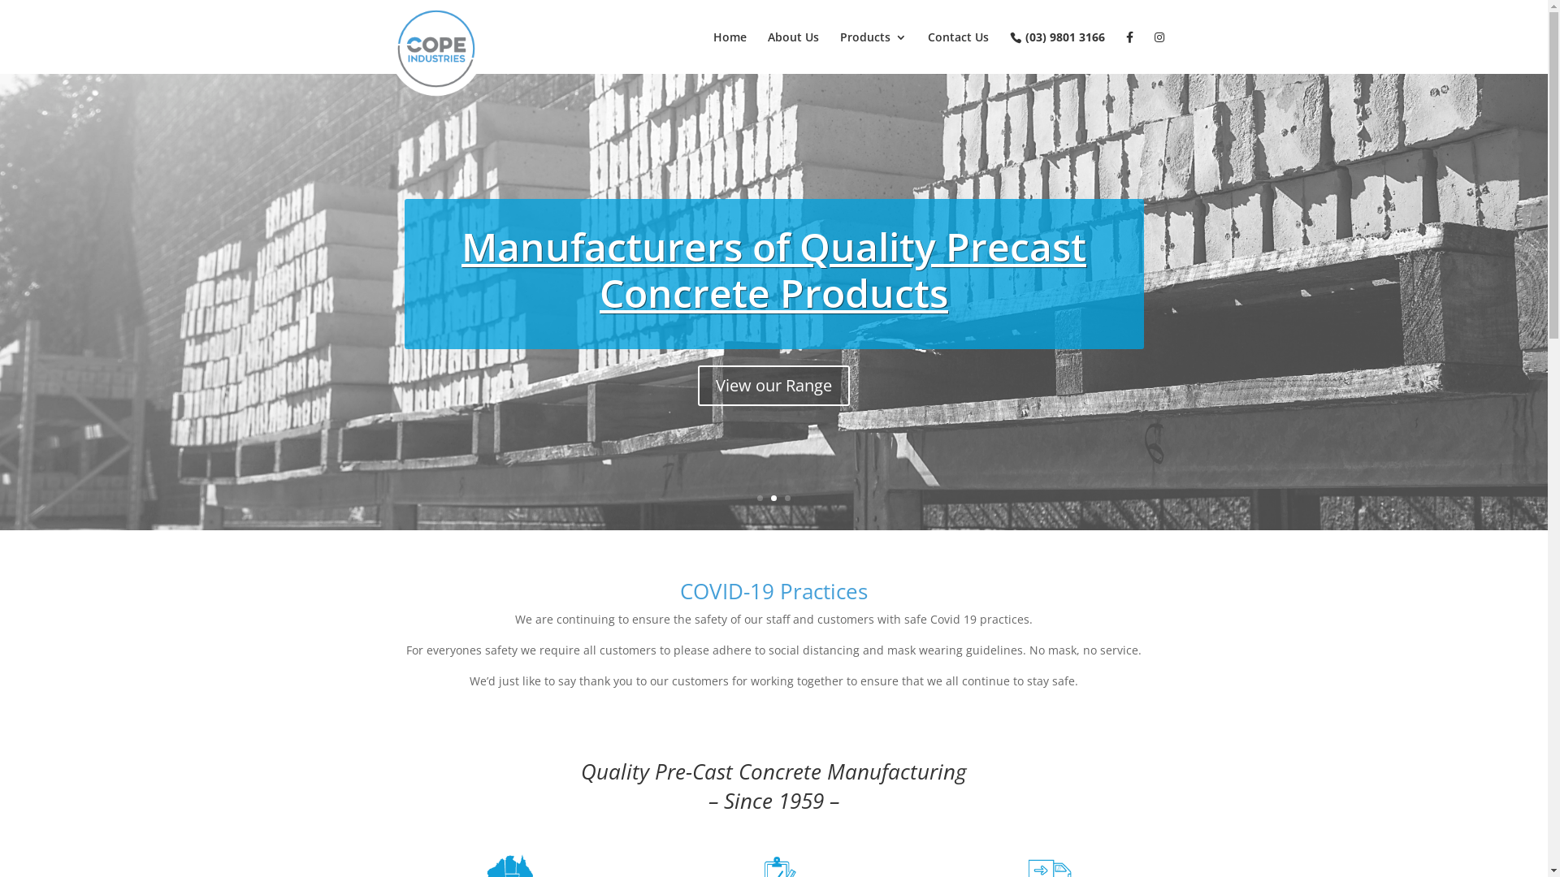 This screenshot has width=1560, height=877. I want to click on Contact Us, so click(959, 52).